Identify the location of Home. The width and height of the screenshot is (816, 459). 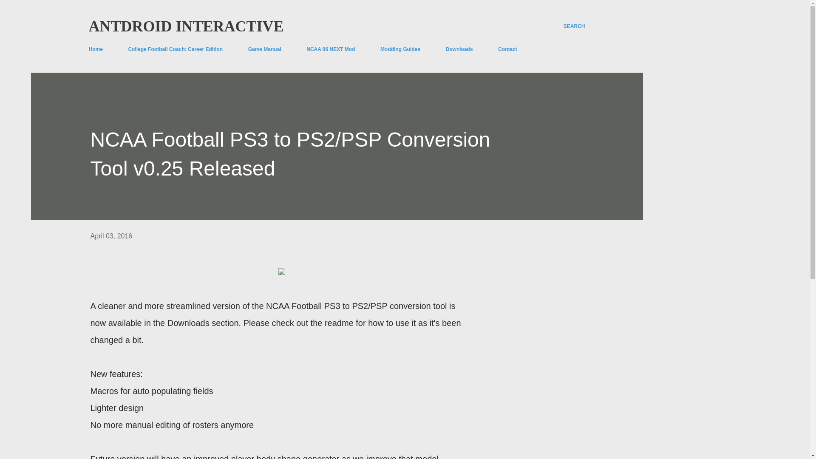
(98, 49).